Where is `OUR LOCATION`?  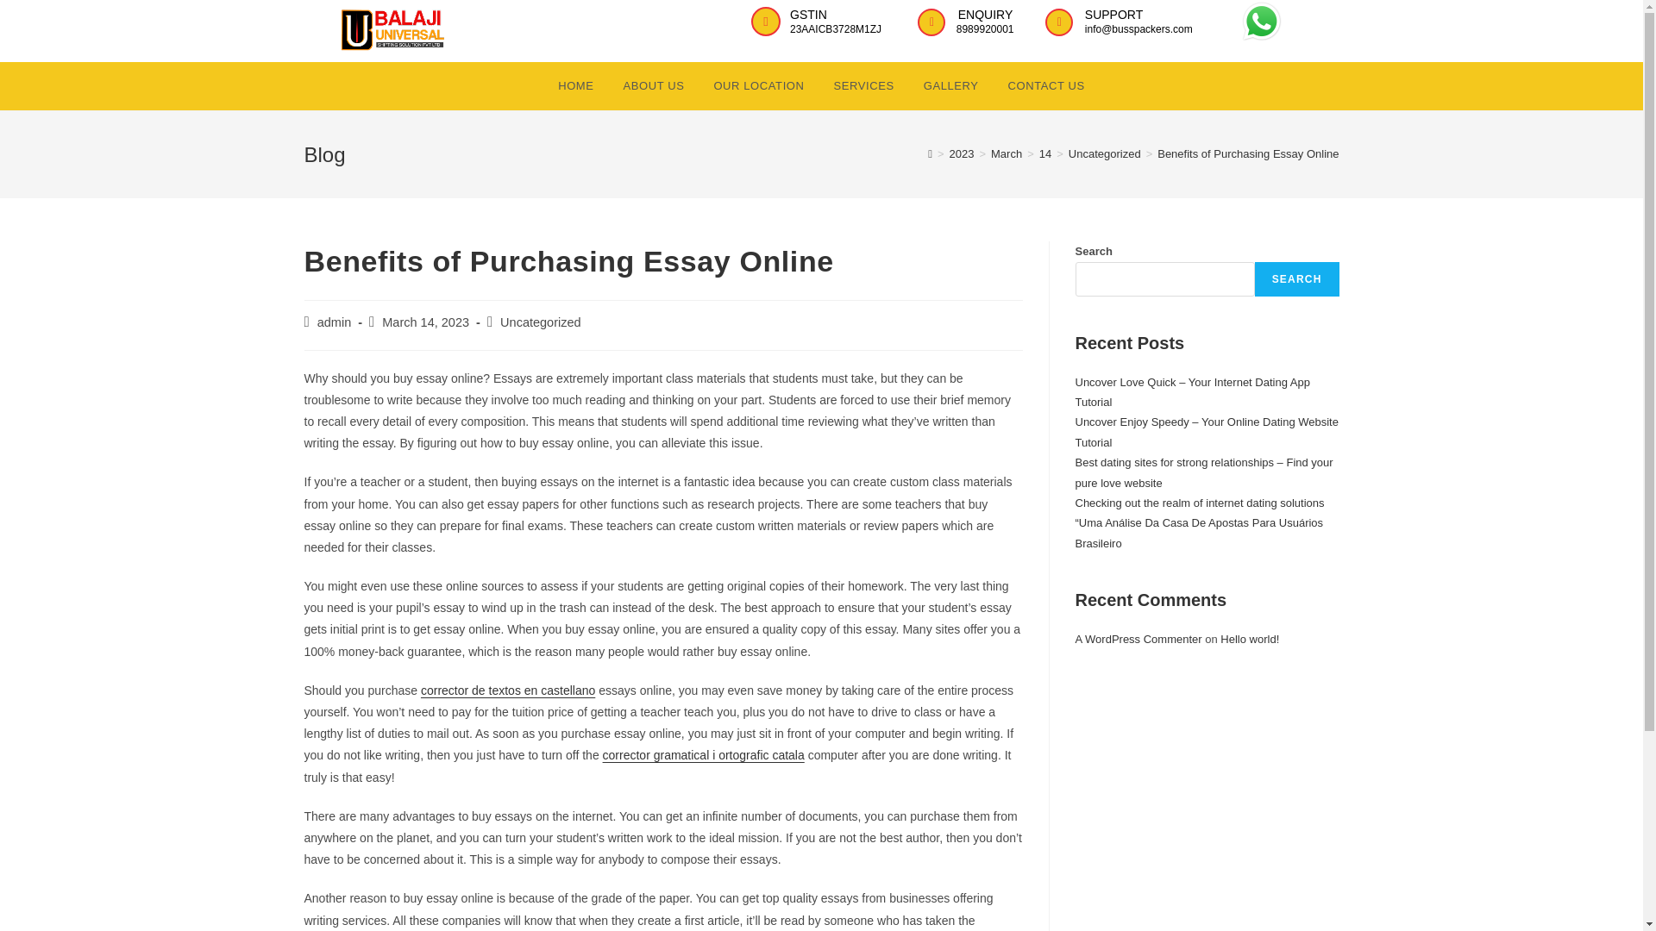 OUR LOCATION is located at coordinates (758, 86).